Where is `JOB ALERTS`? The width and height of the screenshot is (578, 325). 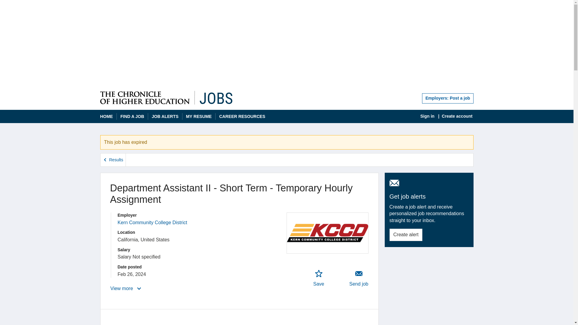 JOB ALERTS is located at coordinates (165, 117).